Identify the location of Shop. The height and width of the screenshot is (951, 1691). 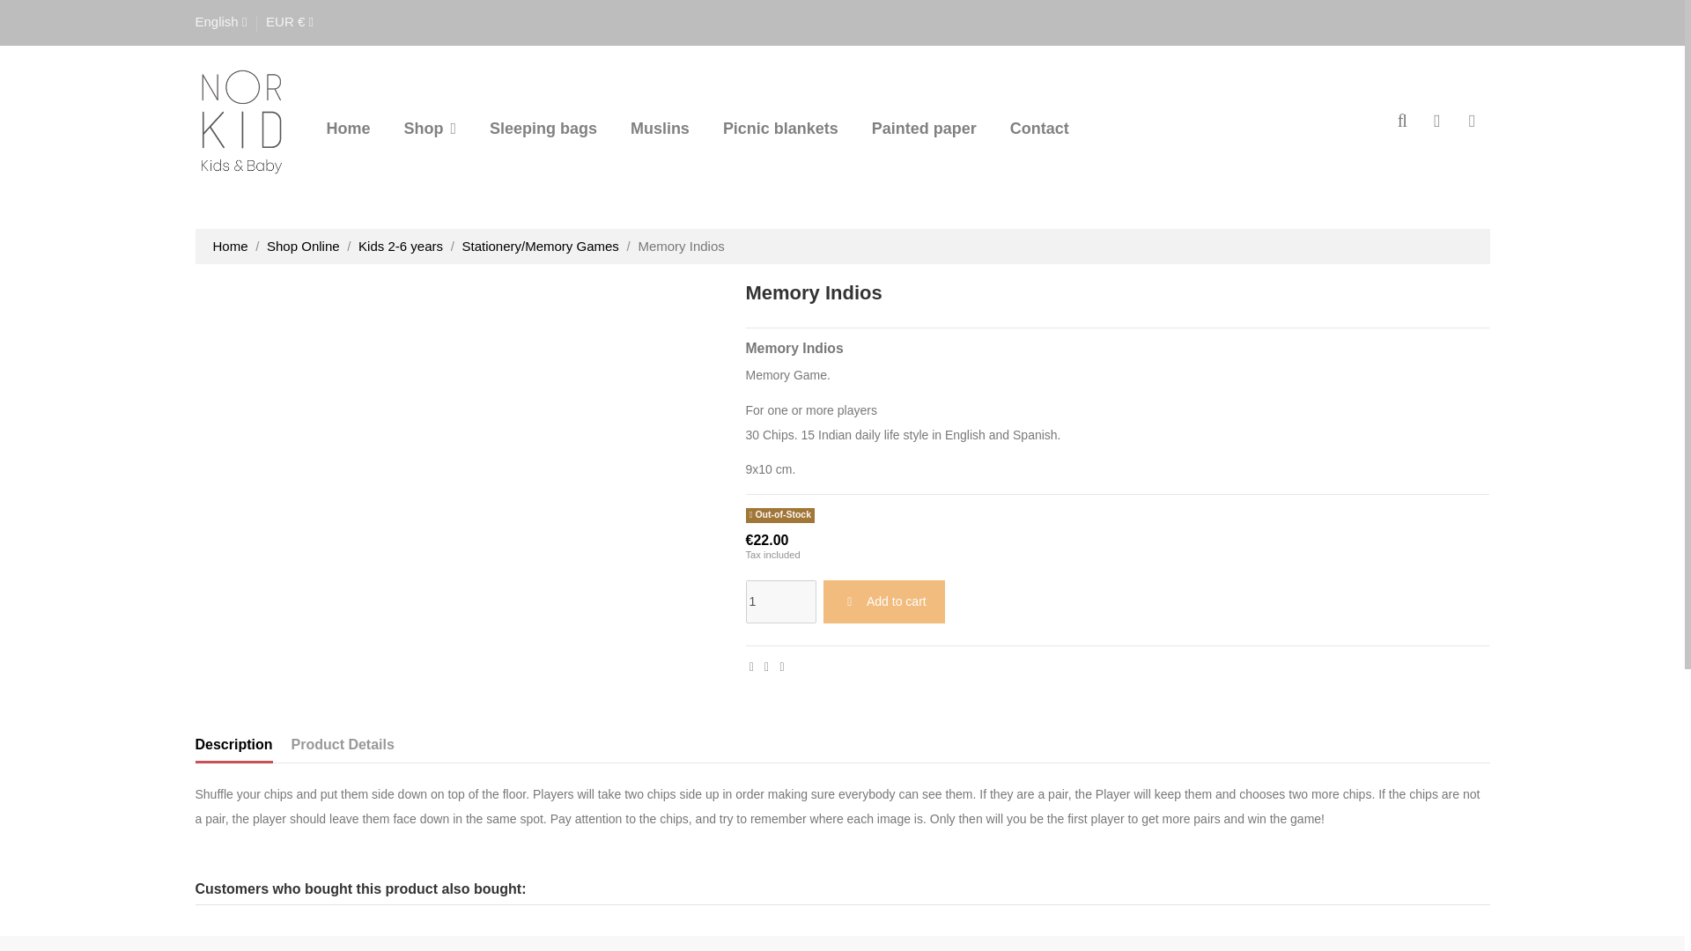
(429, 128).